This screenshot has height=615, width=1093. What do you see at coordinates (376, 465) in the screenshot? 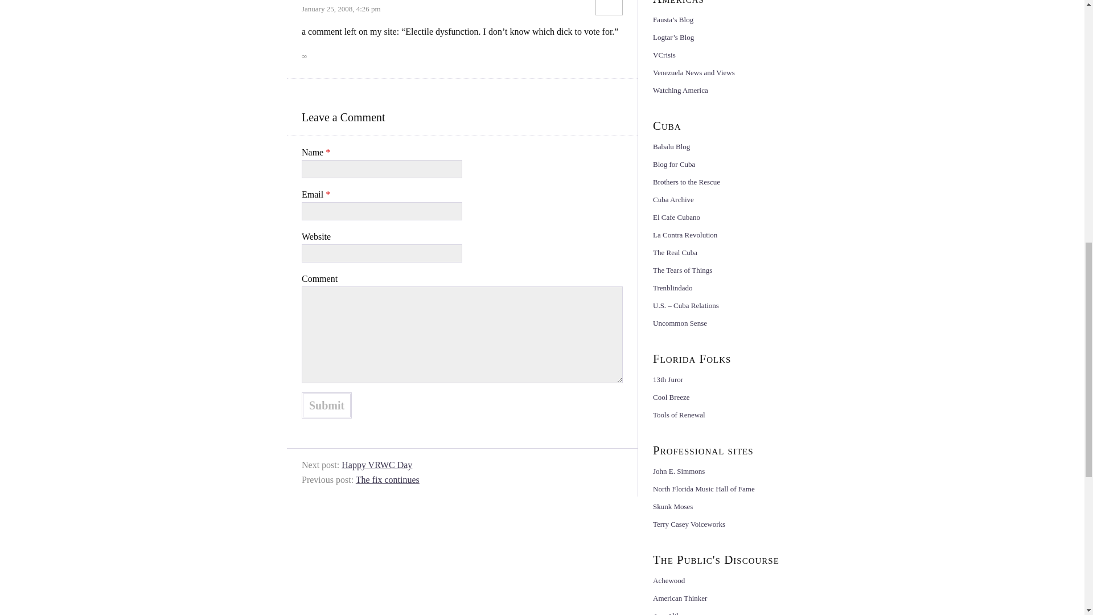
I see `Happy VRWC Day` at bounding box center [376, 465].